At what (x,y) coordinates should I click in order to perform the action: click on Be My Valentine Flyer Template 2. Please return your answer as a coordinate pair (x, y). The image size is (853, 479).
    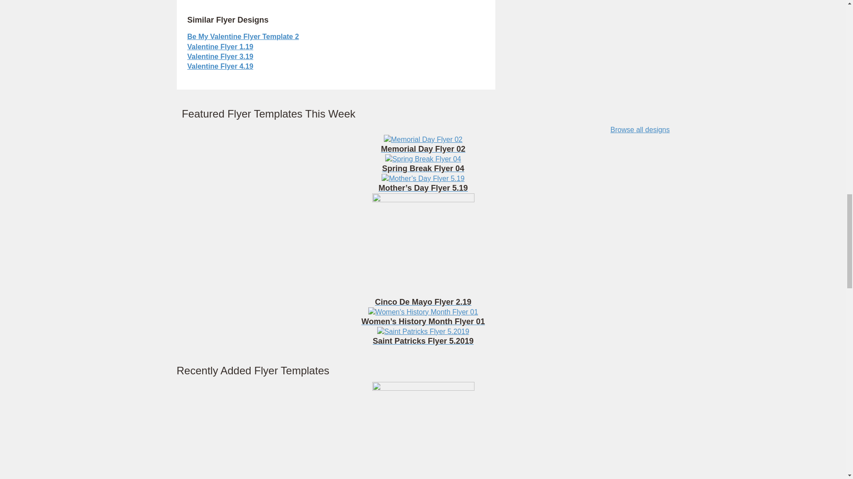
    Looking at the image, I should click on (243, 36).